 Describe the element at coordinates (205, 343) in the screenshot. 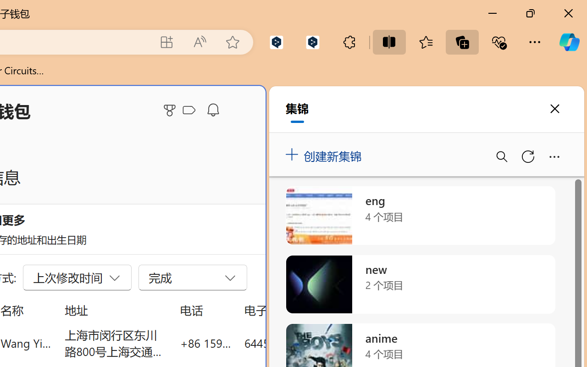

I see `+86 159 0032 4640` at that location.